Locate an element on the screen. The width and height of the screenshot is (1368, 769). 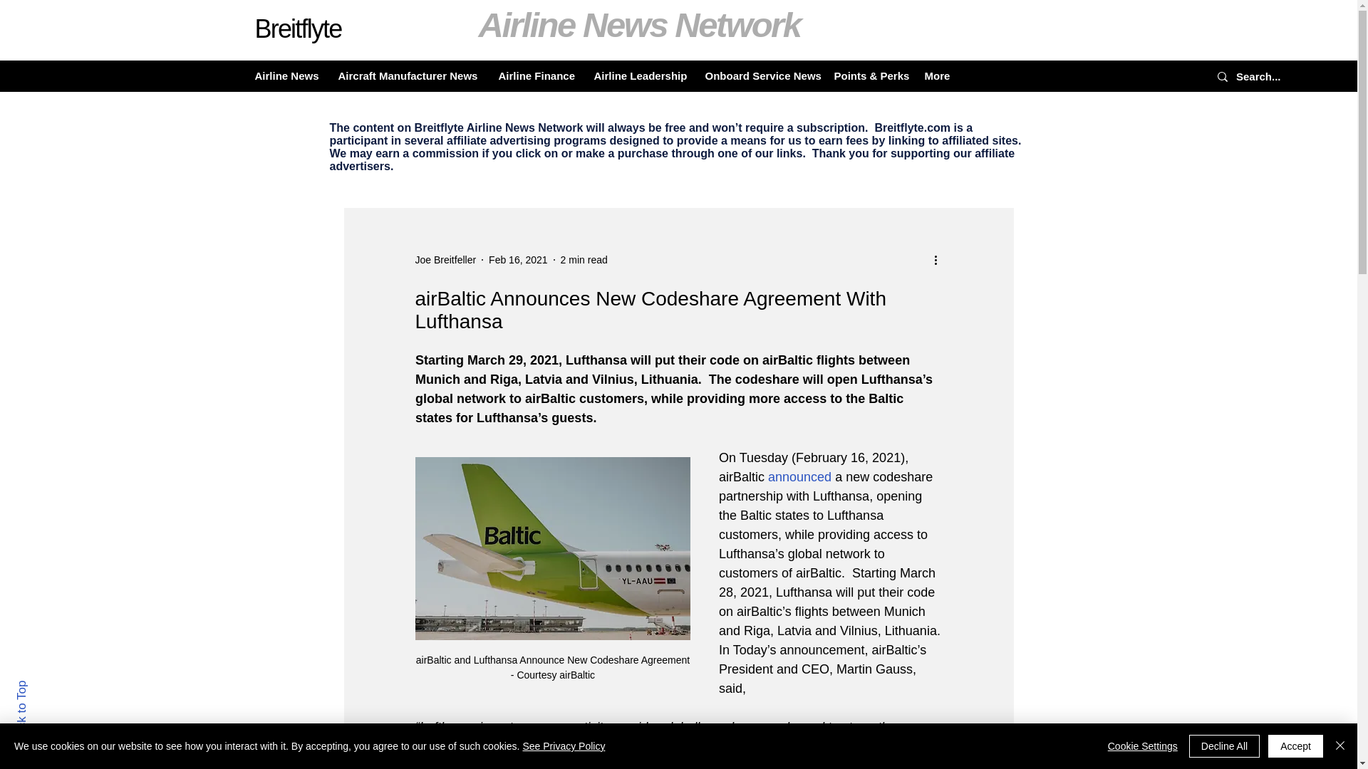
Onboard Service News is located at coordinates (758, 75).